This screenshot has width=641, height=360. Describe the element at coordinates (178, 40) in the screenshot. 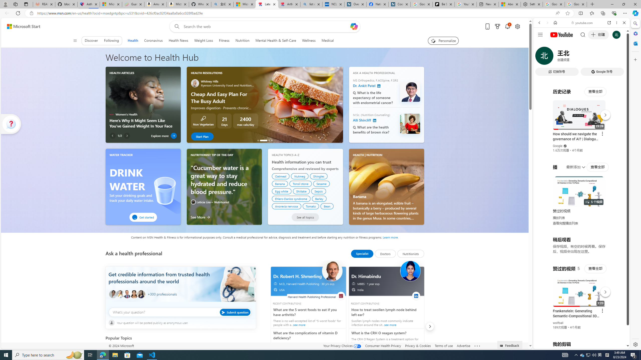

I see `Health News` at that location.